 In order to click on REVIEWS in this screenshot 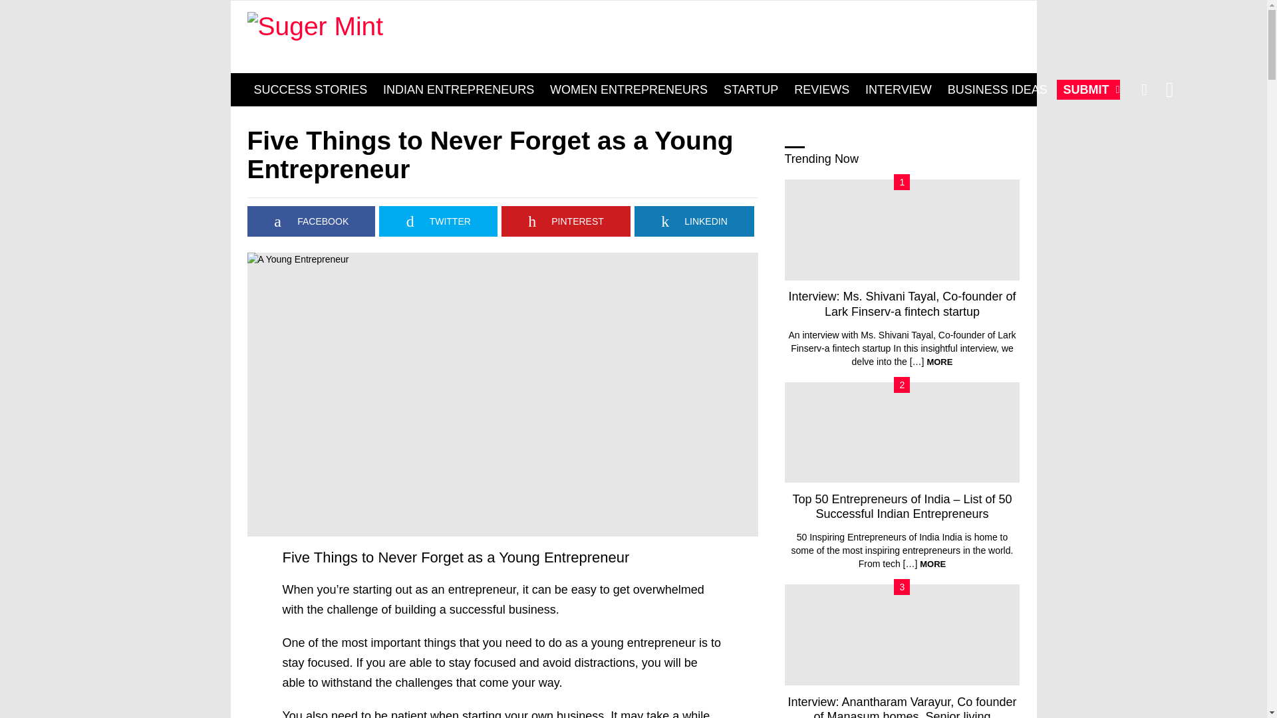, I will do `click(821, 89)`.